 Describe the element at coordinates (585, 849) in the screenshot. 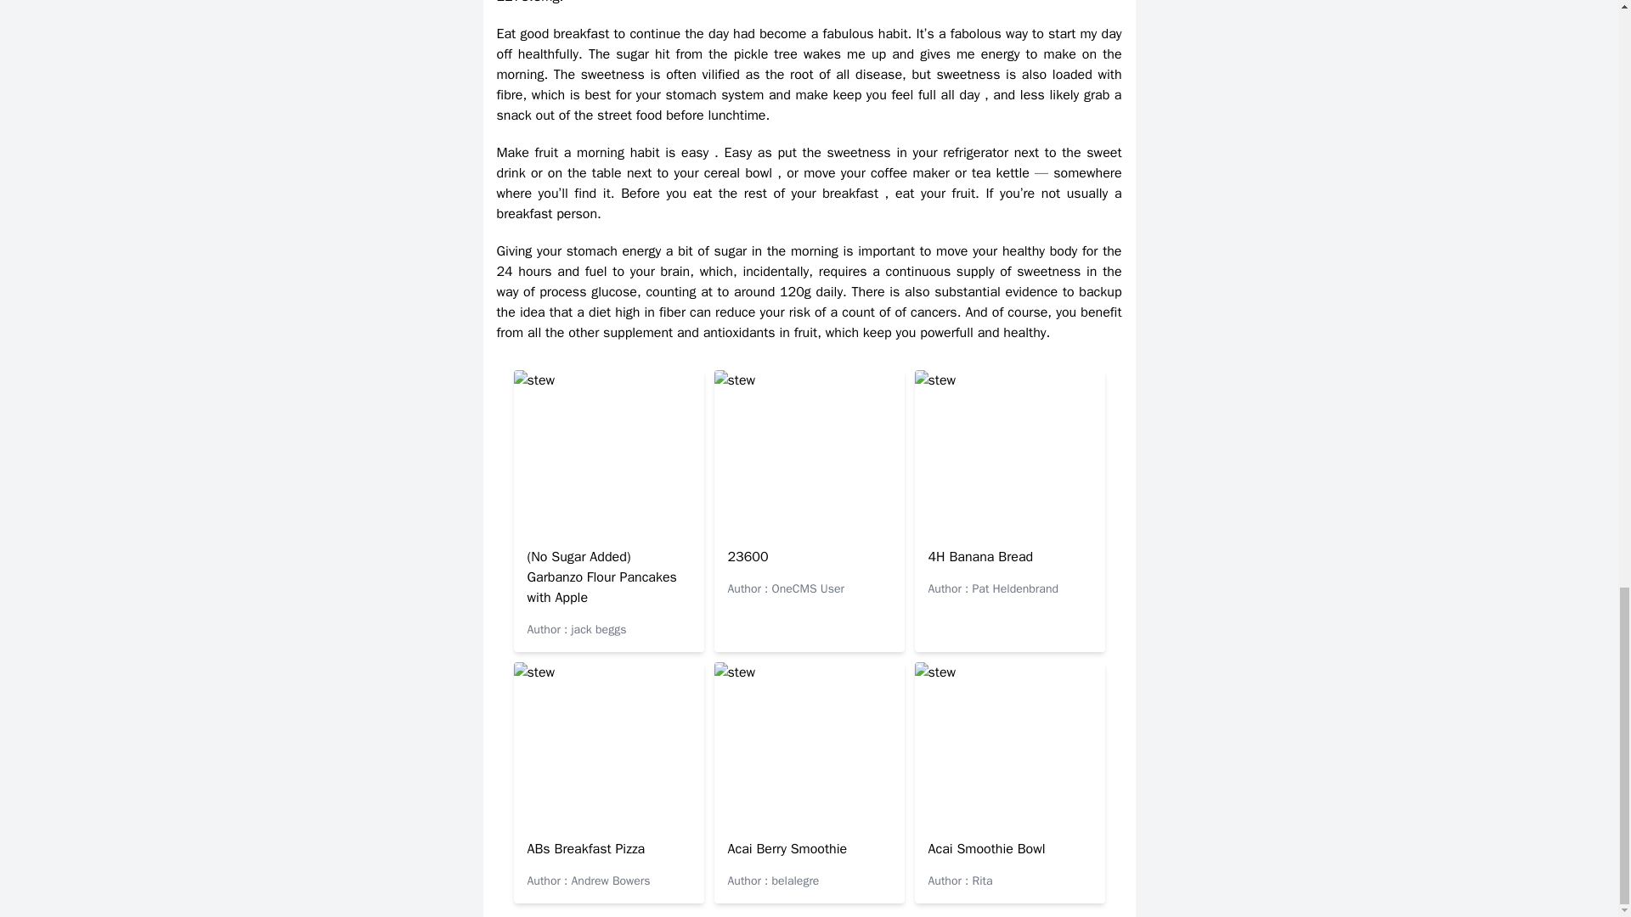

I see `ABs Breakfast Pizza` at that location.